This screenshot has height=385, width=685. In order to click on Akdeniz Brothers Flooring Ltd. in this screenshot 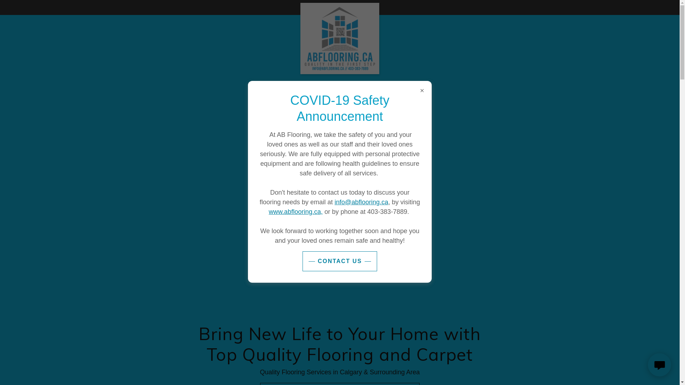, I will do `click(340, 6)`.